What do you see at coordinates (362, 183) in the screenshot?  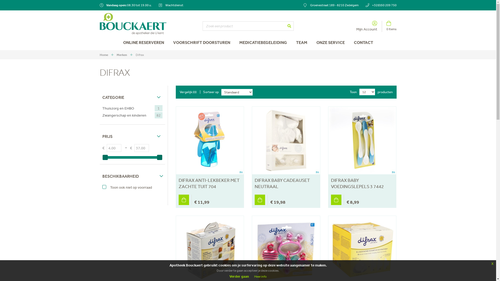 I see `DIFRAX BABY VOEDINGSLEPELS 3 7442` at bounding box center [362, 183].